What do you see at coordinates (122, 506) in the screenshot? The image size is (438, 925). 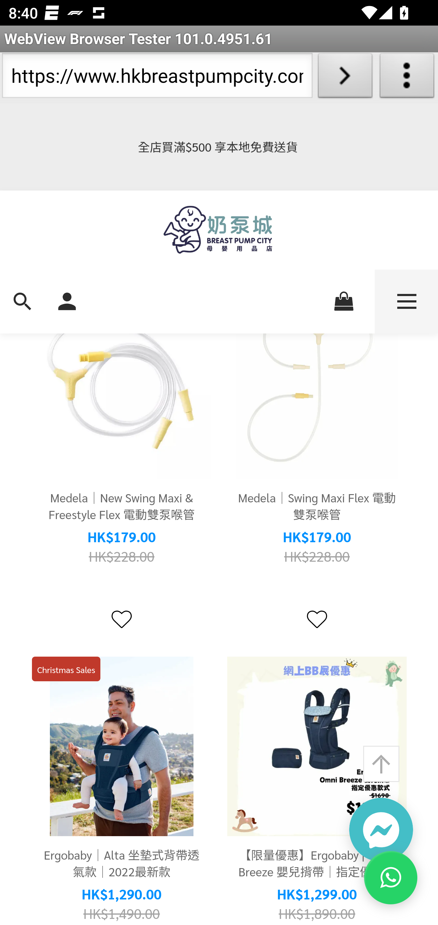 I see `Medela｜New Swing Maxi & Freestyle Flex 電動雙泵喉管` at bounding box center [122, 506].